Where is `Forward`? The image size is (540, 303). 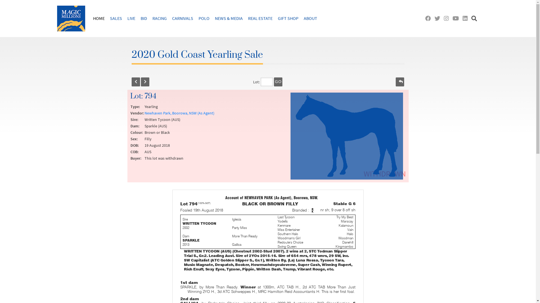
Forward is located at coordinates (145, 82).